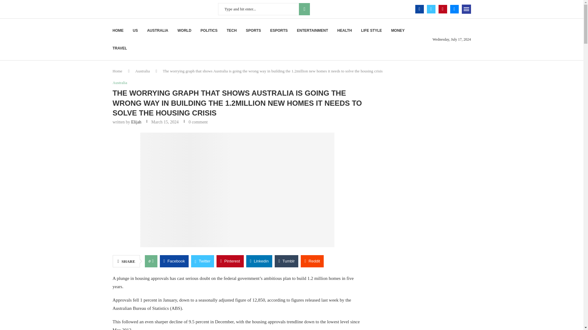 Image resolution: width=588 pixels, height=330 pixels. I want to click on POLITICS, so click(209, 31).